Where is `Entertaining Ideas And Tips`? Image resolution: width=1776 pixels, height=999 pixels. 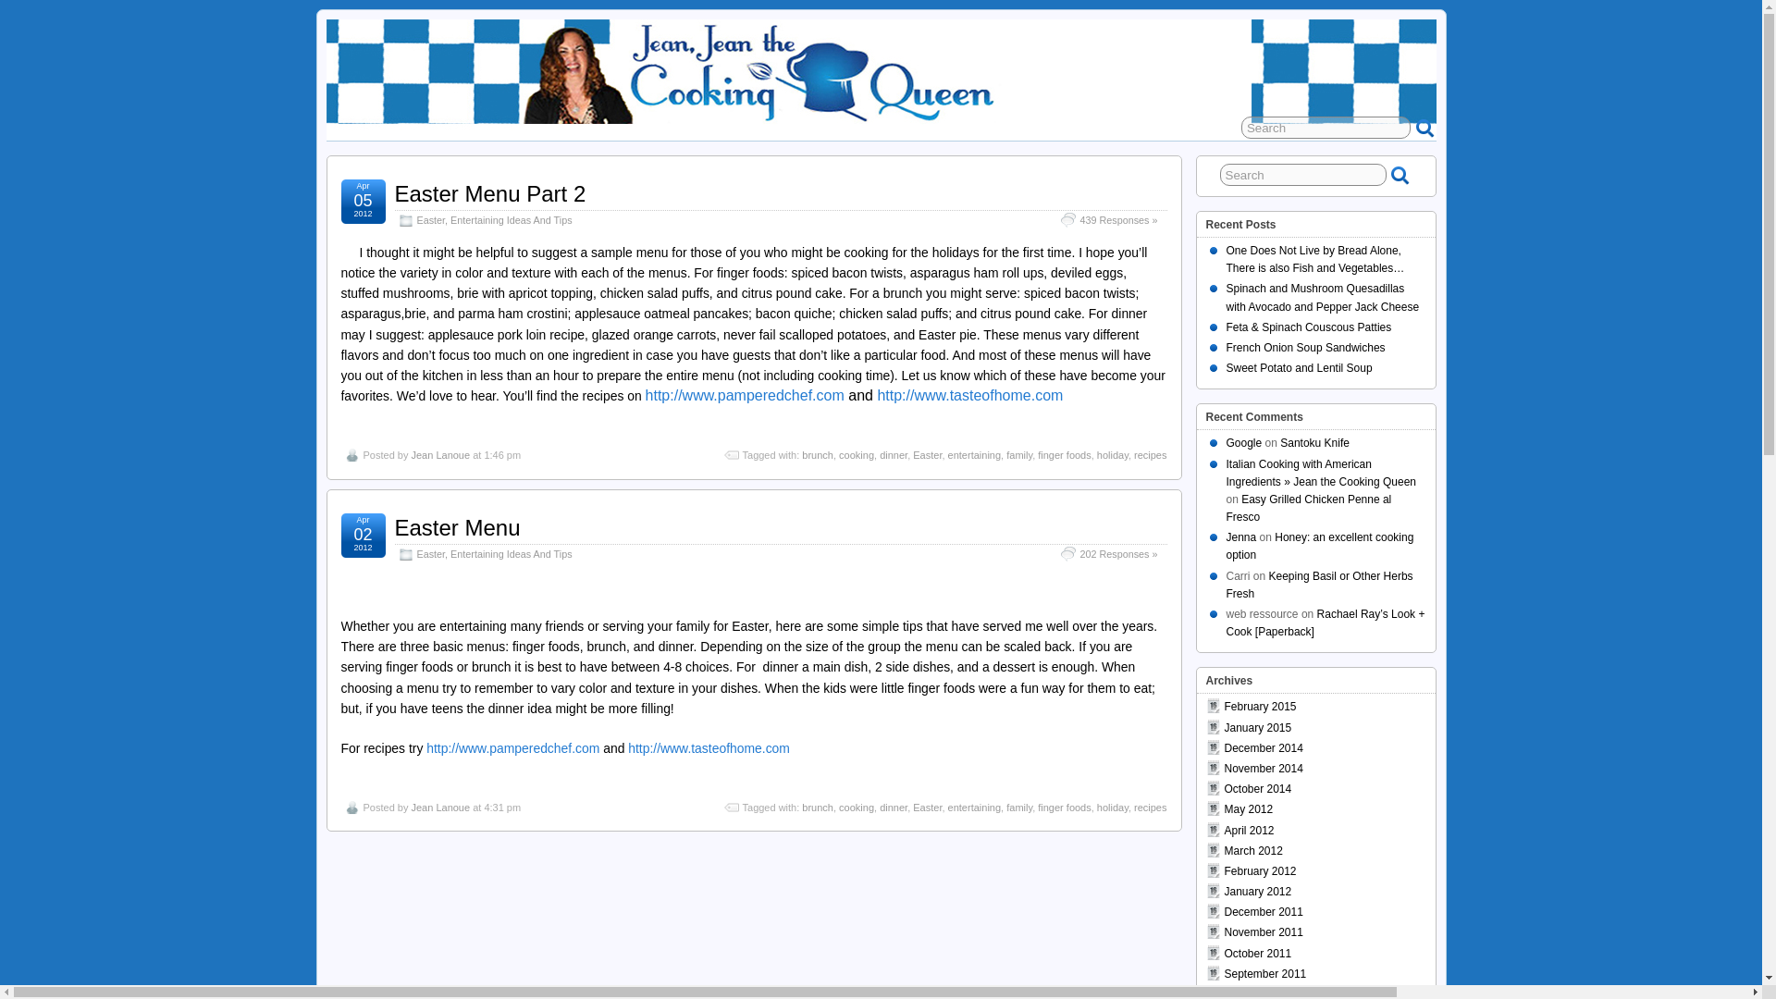 Entertaining Ideas And Tips is located at coordinates (511, 220).